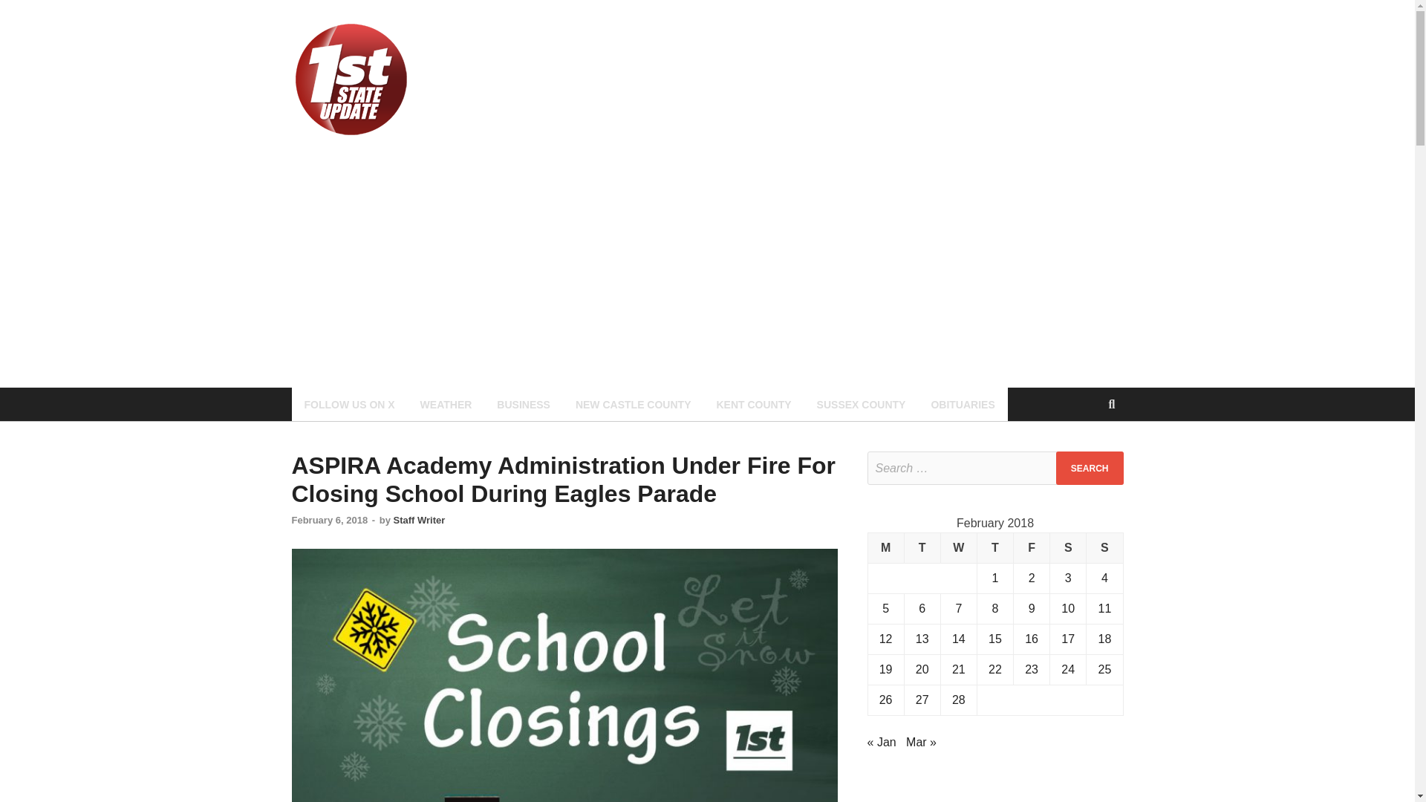 The width and height of the screenshot is (1426, 802). What do you see at coordinates (1105, 548) in the screenshot?
I see `Sunday` at bounding box center [1105, 548].